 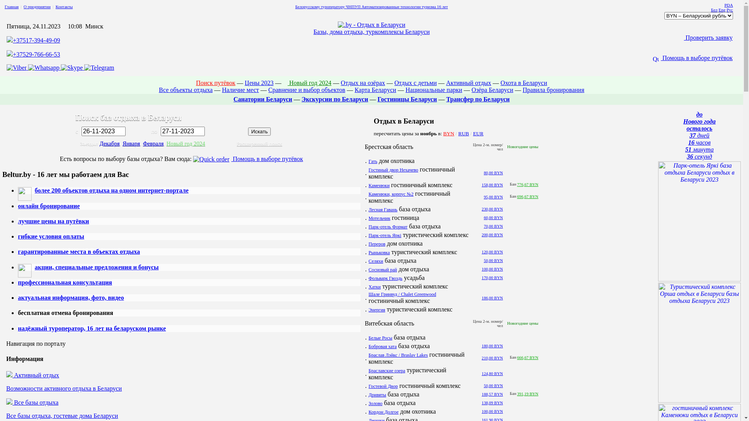 What do you see at coordinates (492, 278) in the screenshot?
I see `170,00 BYN` at bounding box center [492, 278].